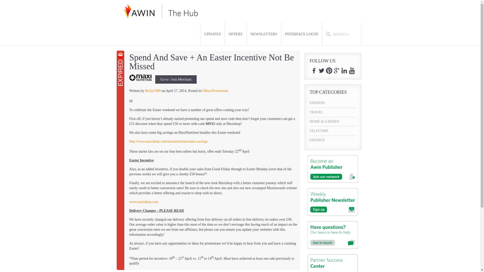 The height and width of the screenshot is (272, 484). What do you see at coordinates (333, 131) in the screenshot?
I see `TELECOMS` at bounding box center [333, 131].